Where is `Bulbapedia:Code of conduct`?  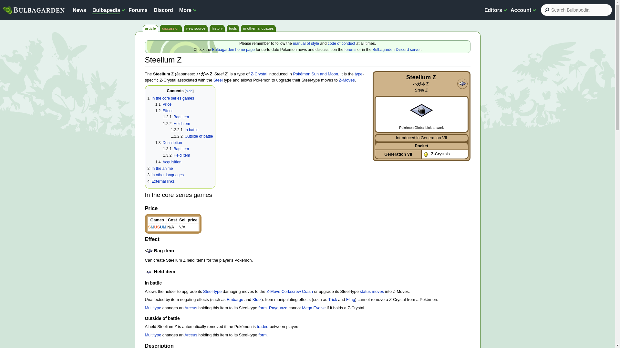 Bulbapedia:Code of conduct is located at coordinates (342, 43).